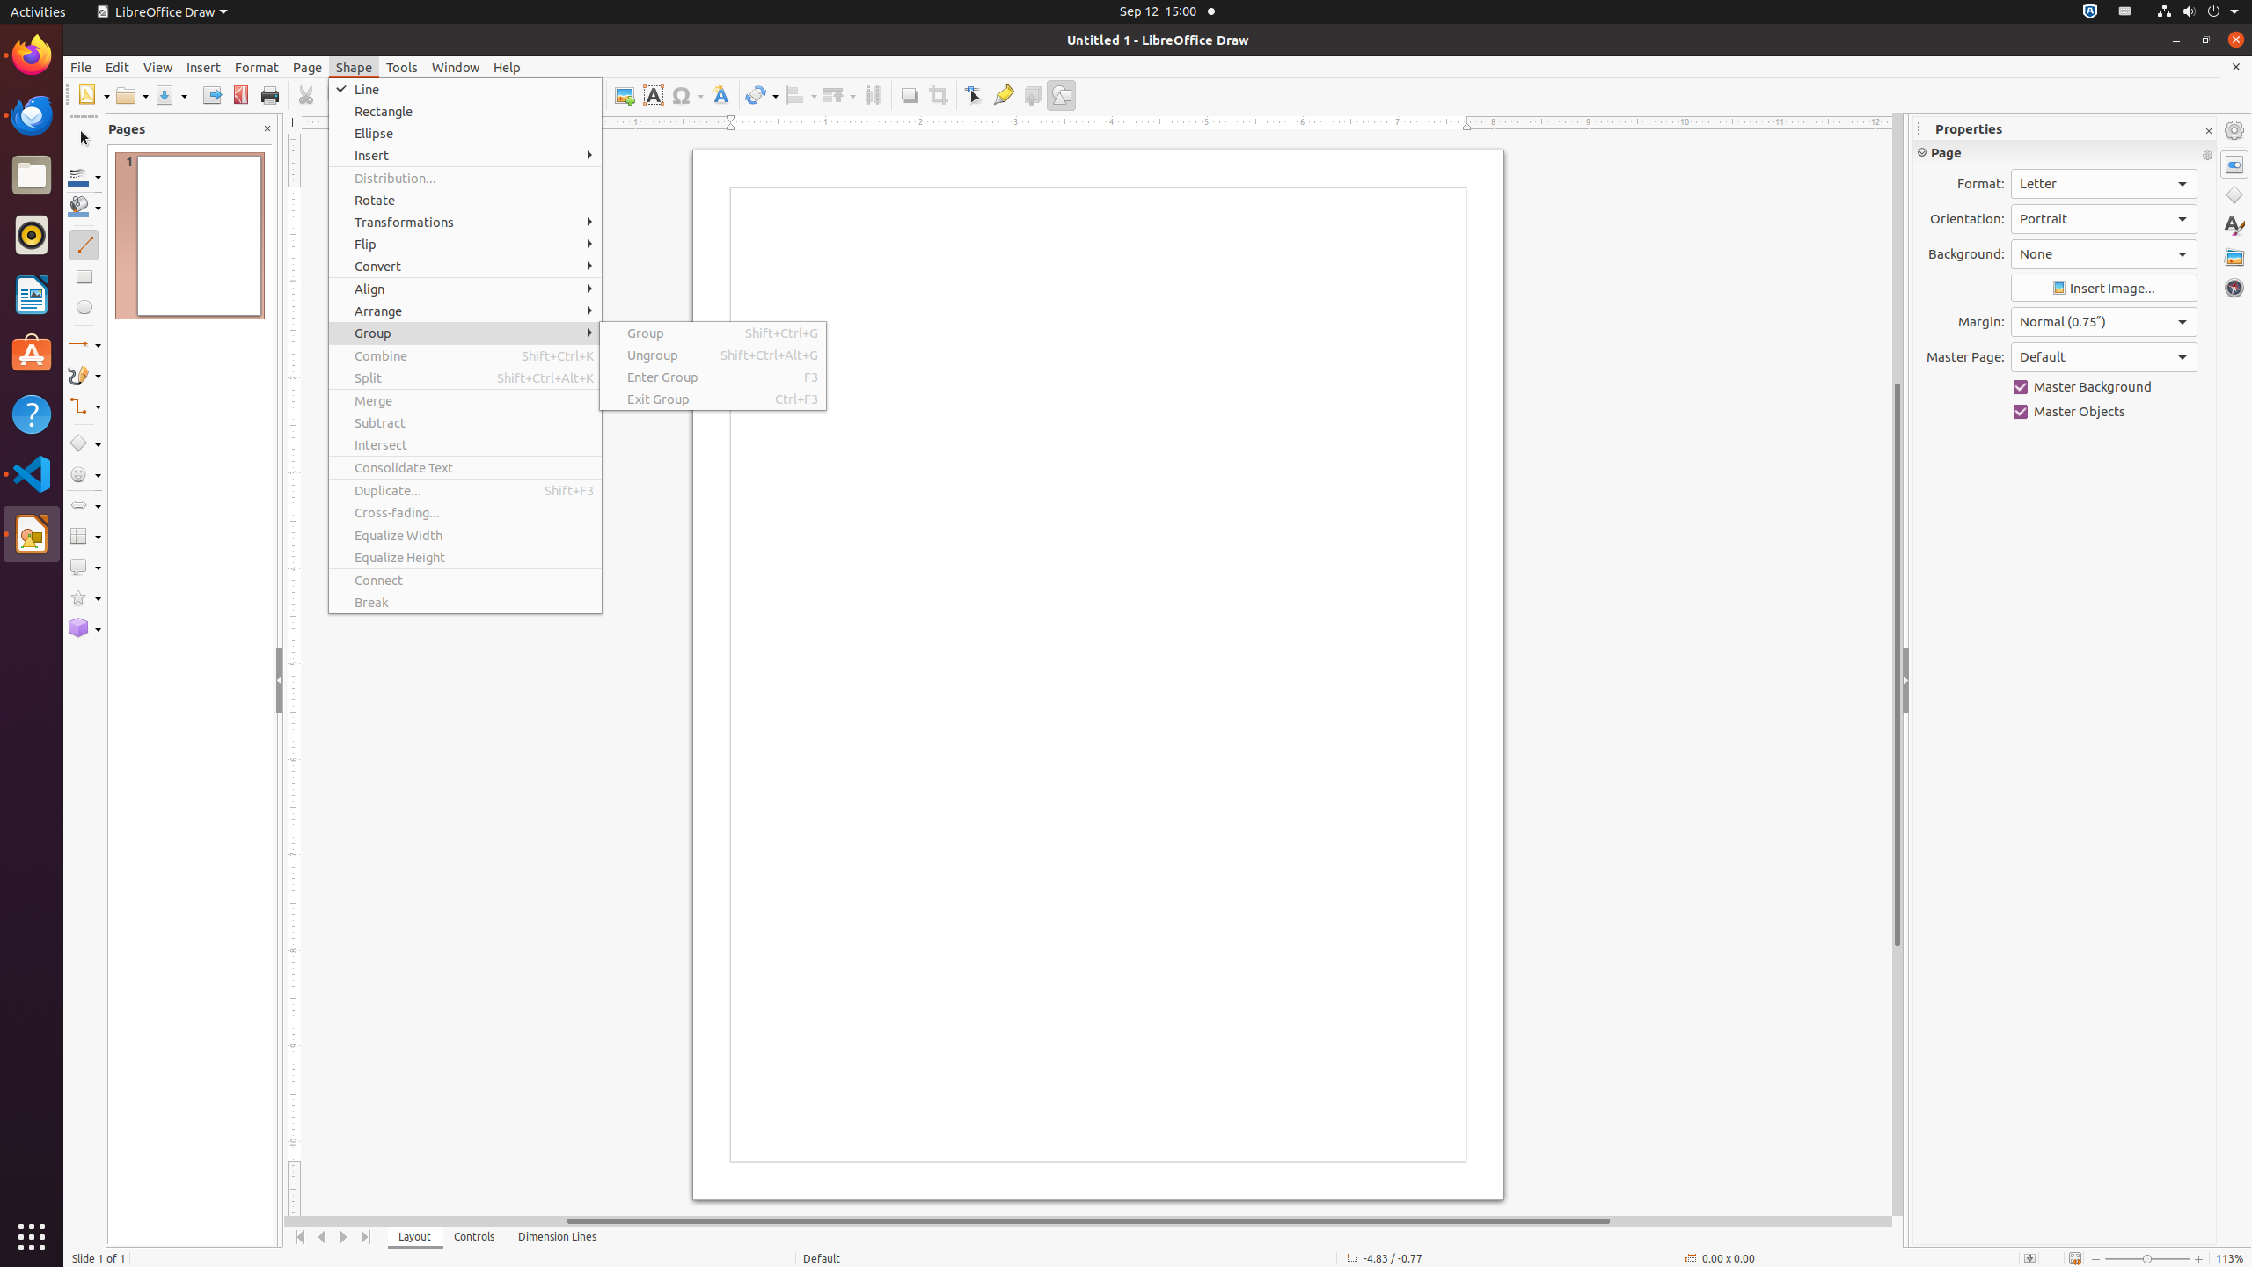 This screenshot has height=1267, width=2252. I want to click on Close Pane, so click(267, 128).